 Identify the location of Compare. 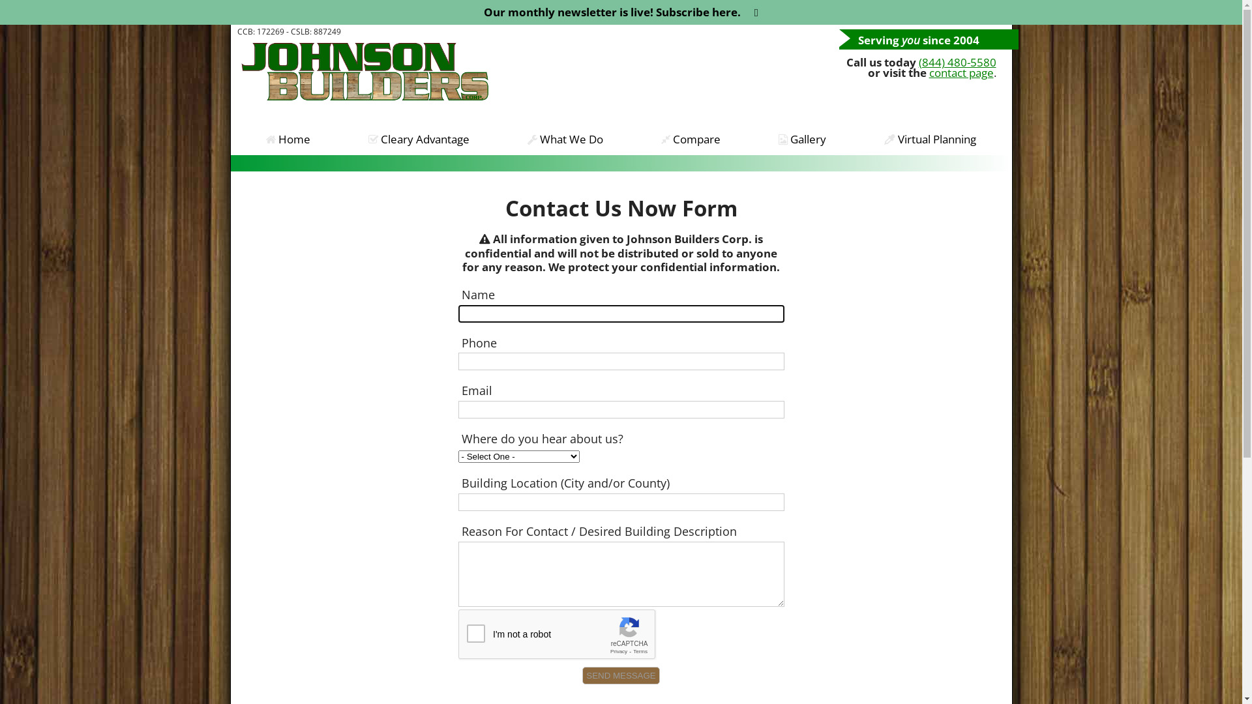
(691, 139).